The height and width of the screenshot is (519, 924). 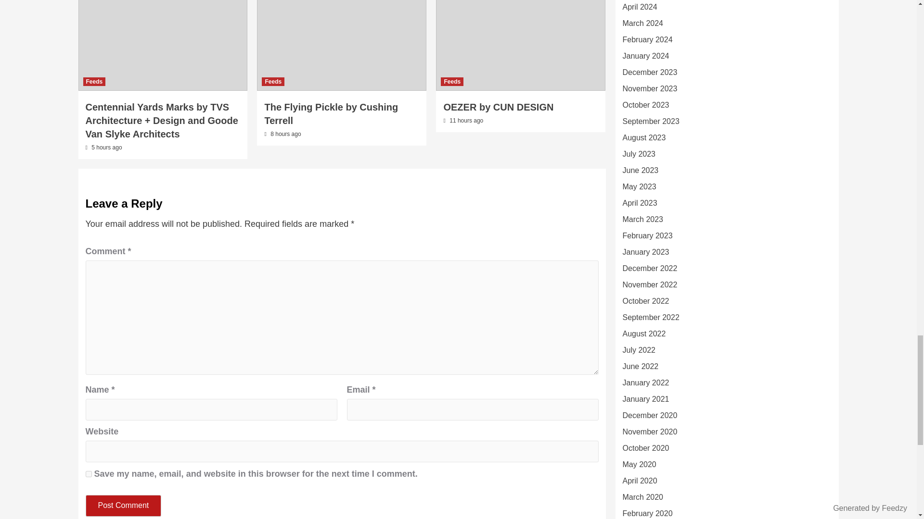 What do you see at coordinates (452, 82) in the screenshot?
I see `Feeds` at bounding box center [452, 82].